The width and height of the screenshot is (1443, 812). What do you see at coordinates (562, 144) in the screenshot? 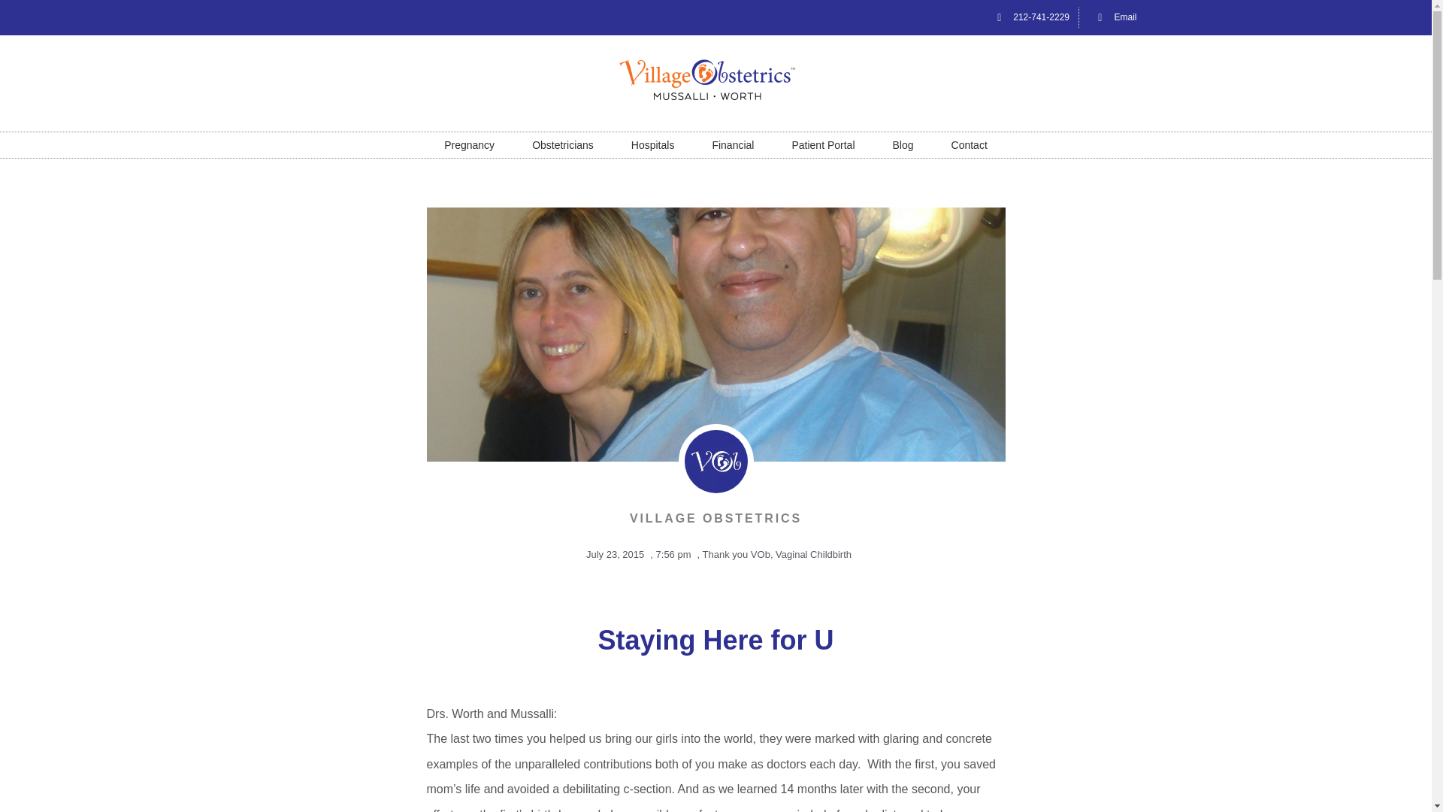
I see `Obstetricians` at bounding box center [562, 144].